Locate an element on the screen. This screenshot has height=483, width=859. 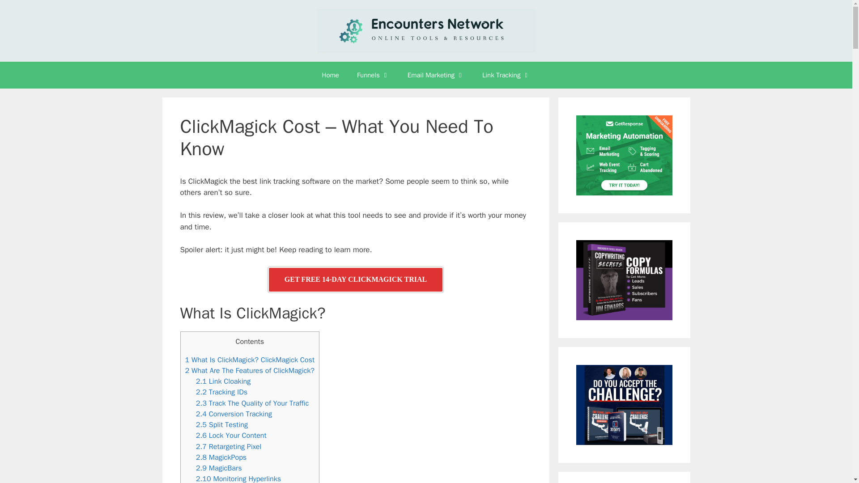
Home is located at coordinates (330, 75).